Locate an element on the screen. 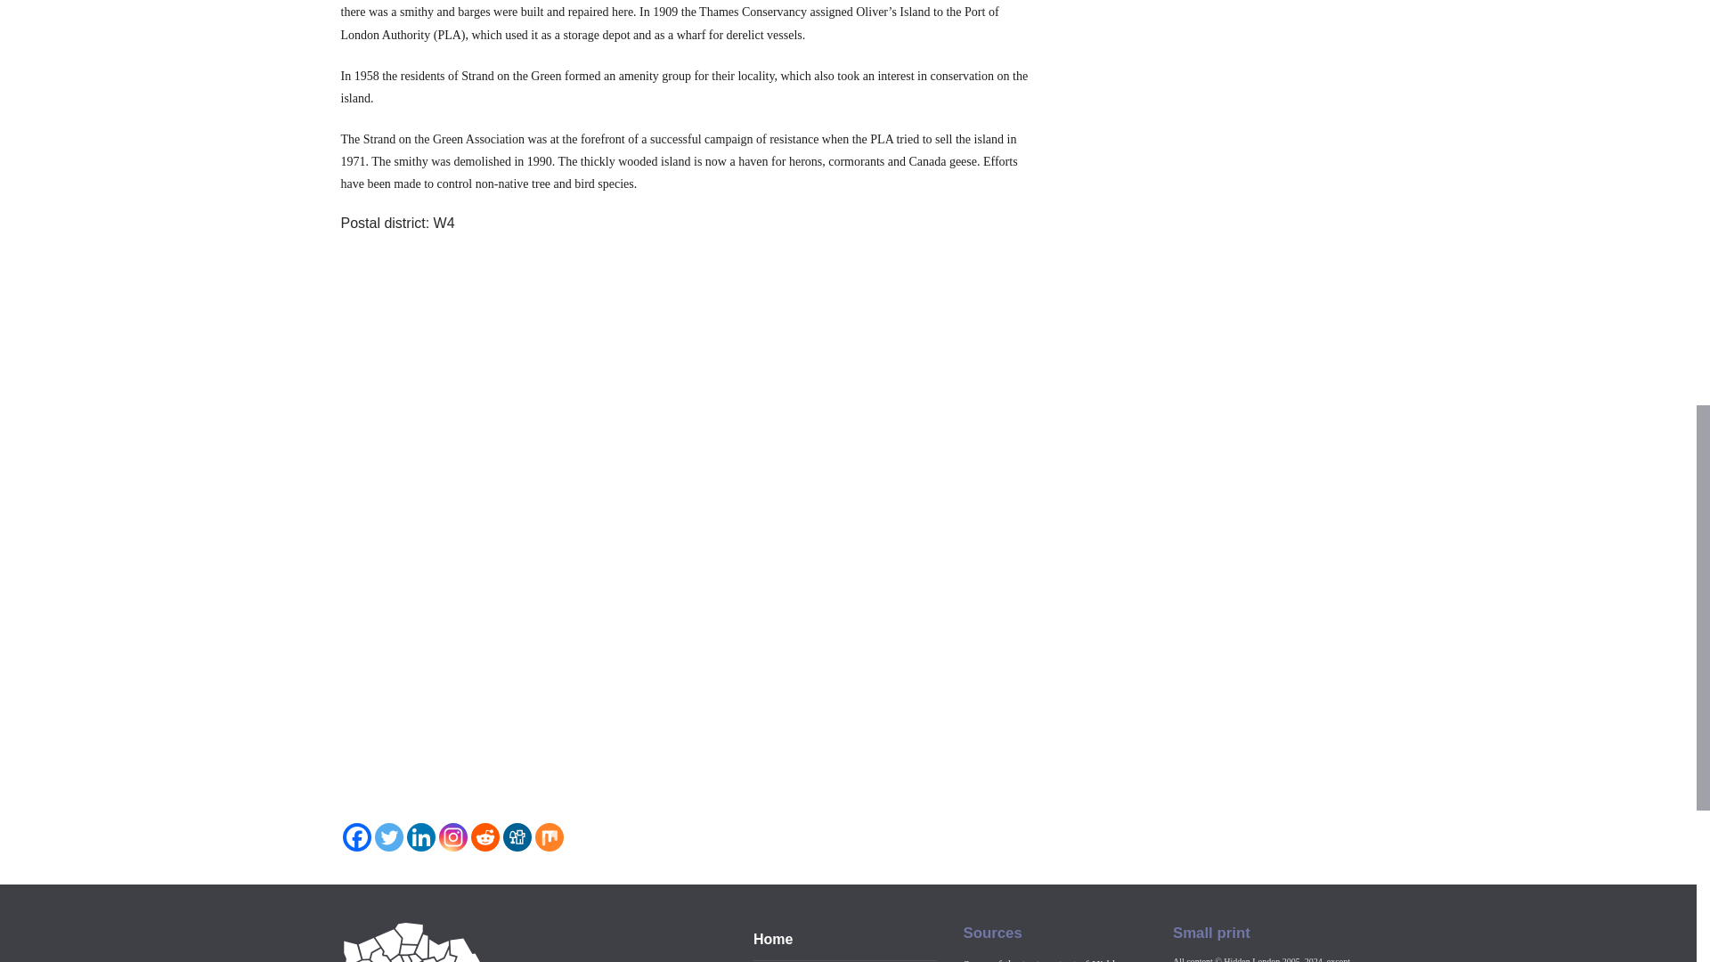 This screenshot has height=962, width=1710. Digg is located at coordinates (517, 837).